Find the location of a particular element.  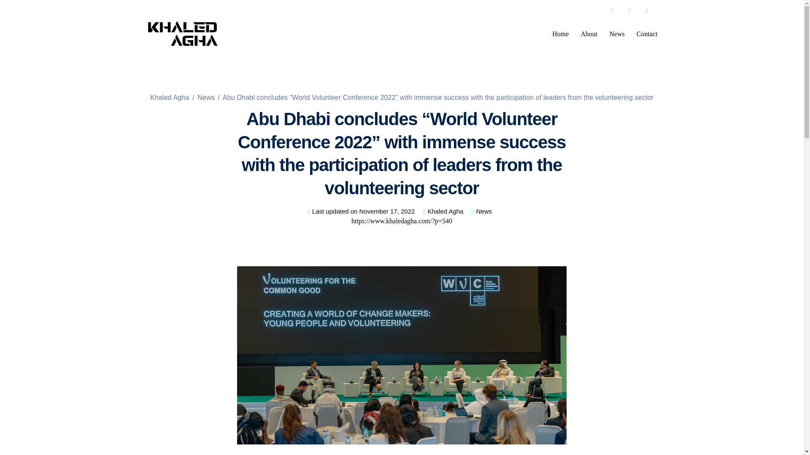

Go to Khaled Agha. is located at coordinates (170, 97).